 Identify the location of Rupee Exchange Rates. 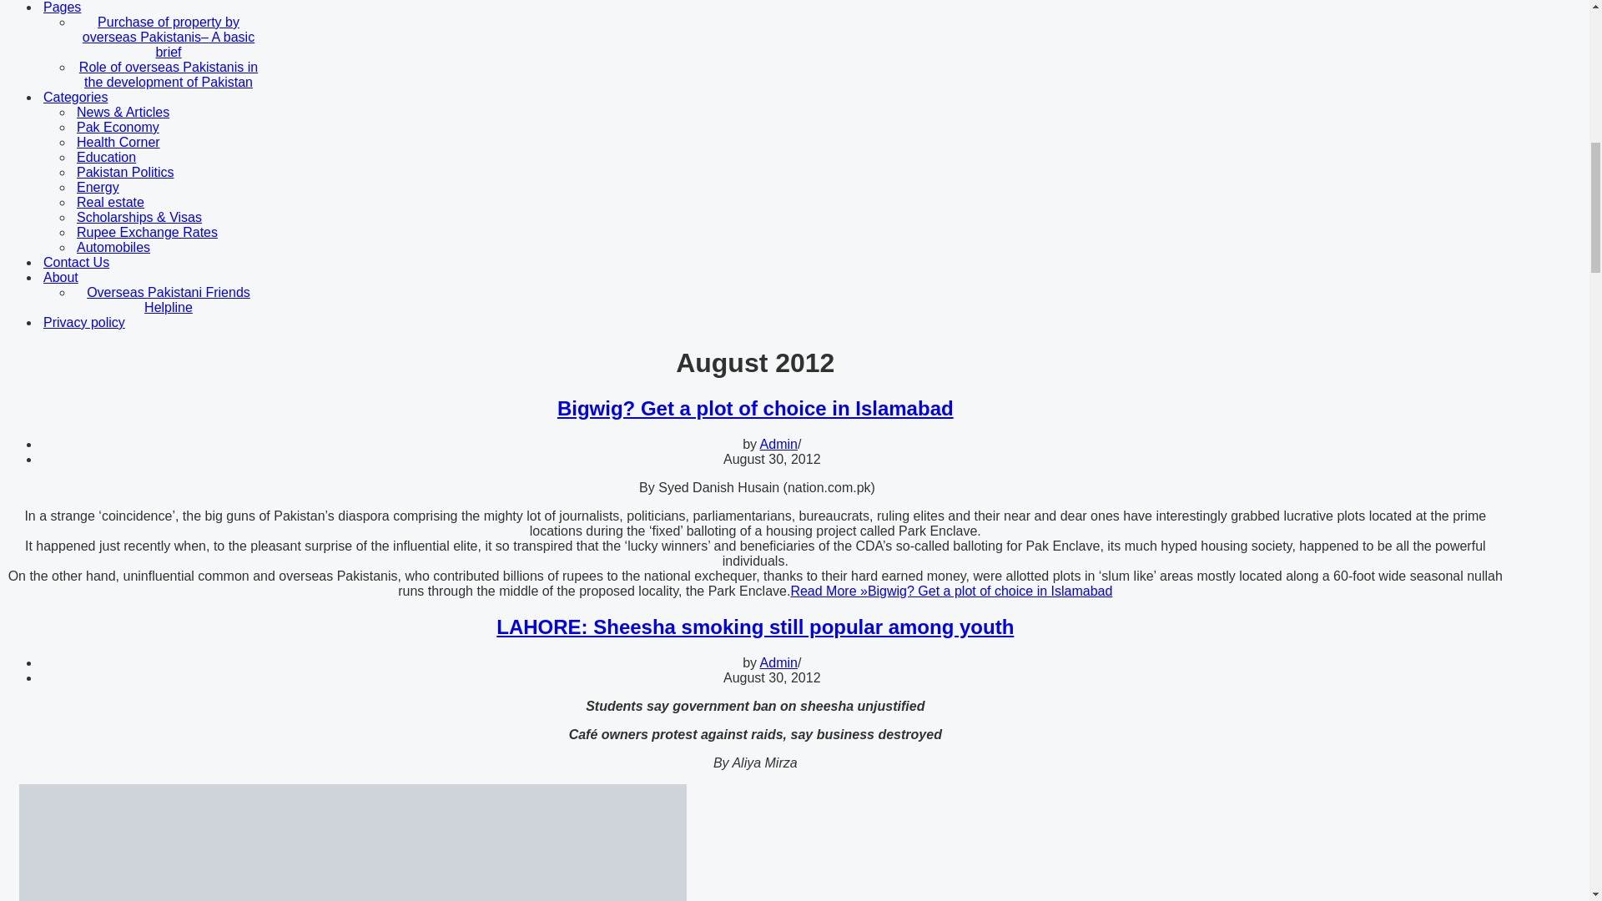
(190, 233).